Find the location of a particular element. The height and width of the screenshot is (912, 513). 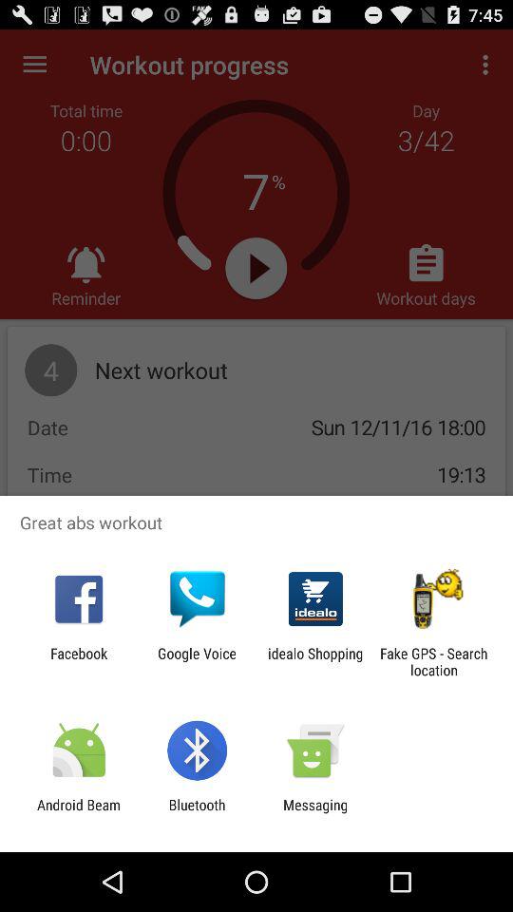

tap item next to fake gps search icon is located at coordinates (315, 661).